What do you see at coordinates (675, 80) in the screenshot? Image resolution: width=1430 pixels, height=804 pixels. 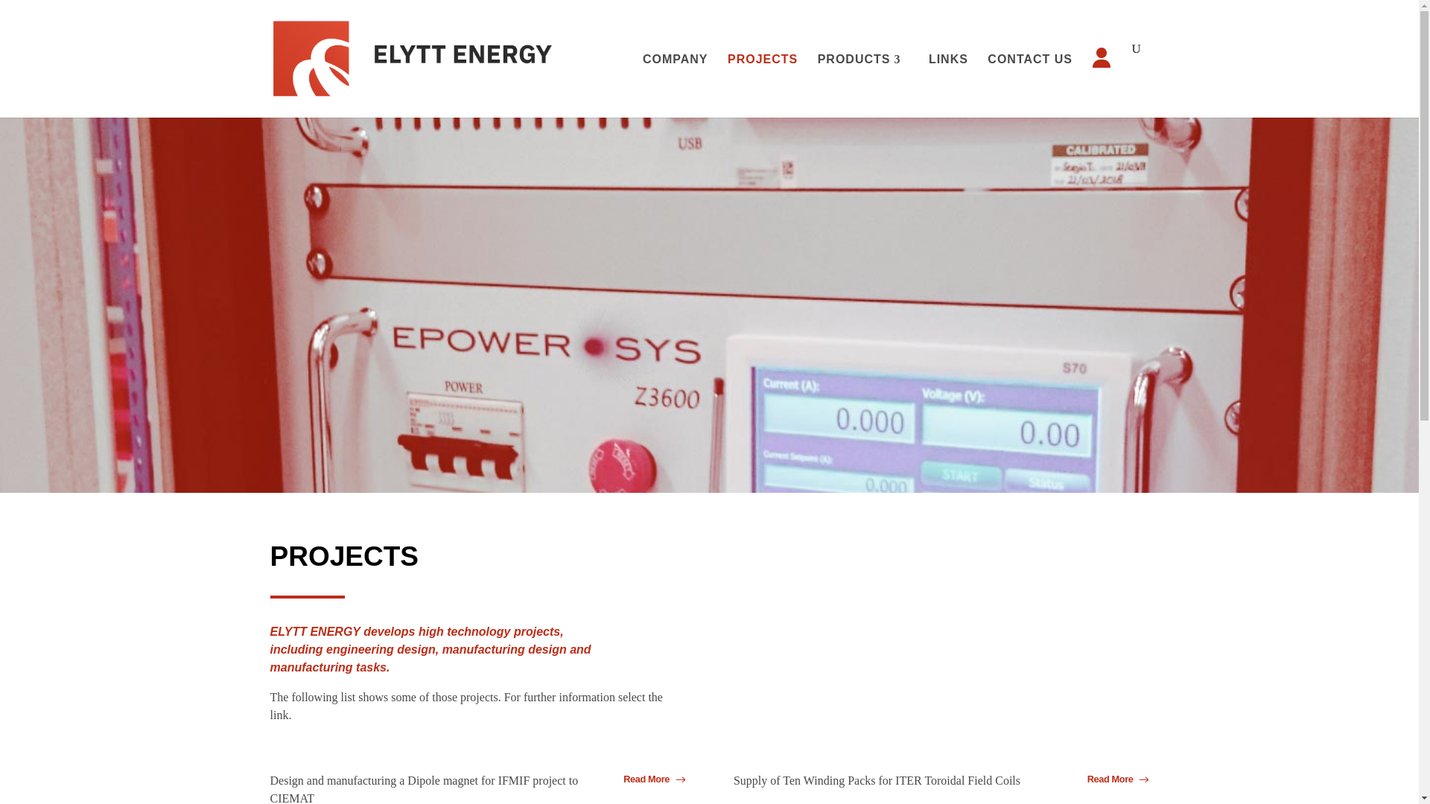 I see `COMPANY` at bounding box center [675, 80].